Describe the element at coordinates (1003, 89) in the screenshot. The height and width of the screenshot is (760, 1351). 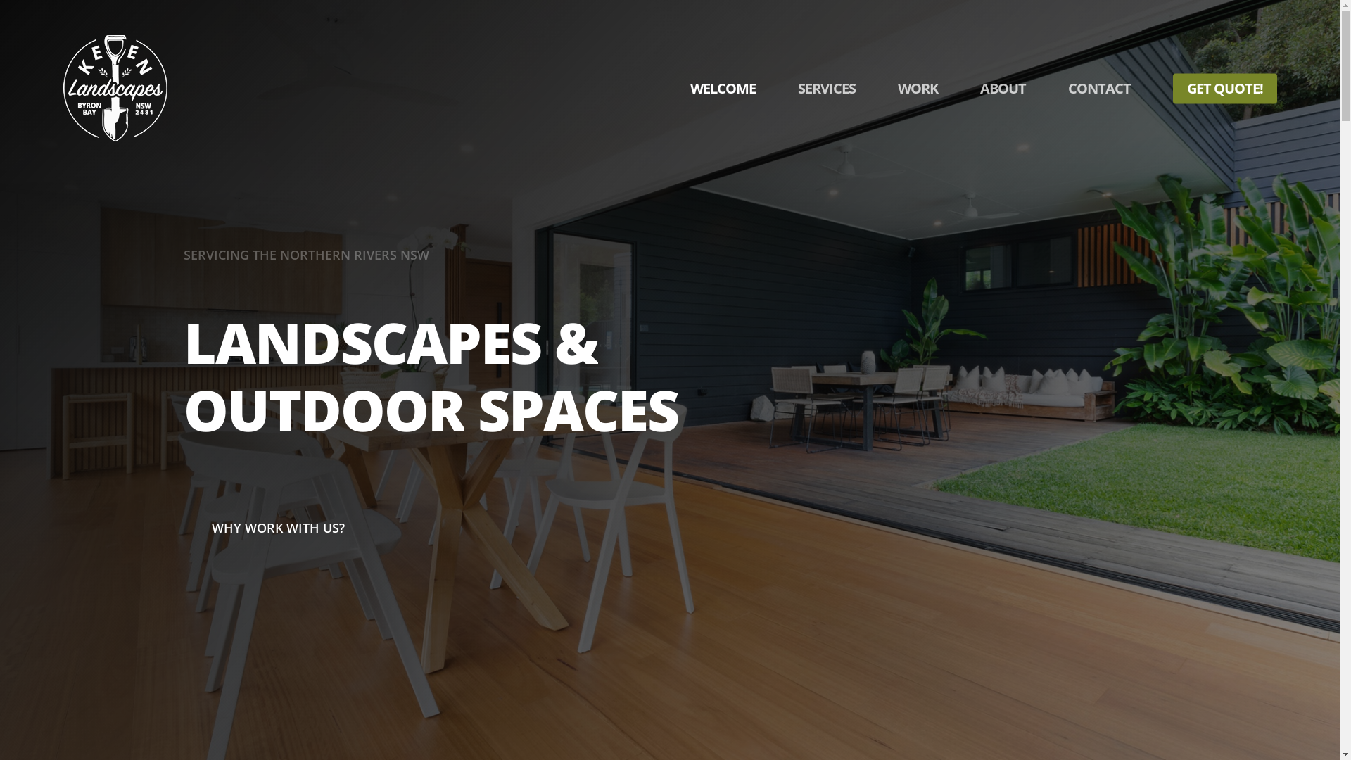
I see `ABOUT` at that location.